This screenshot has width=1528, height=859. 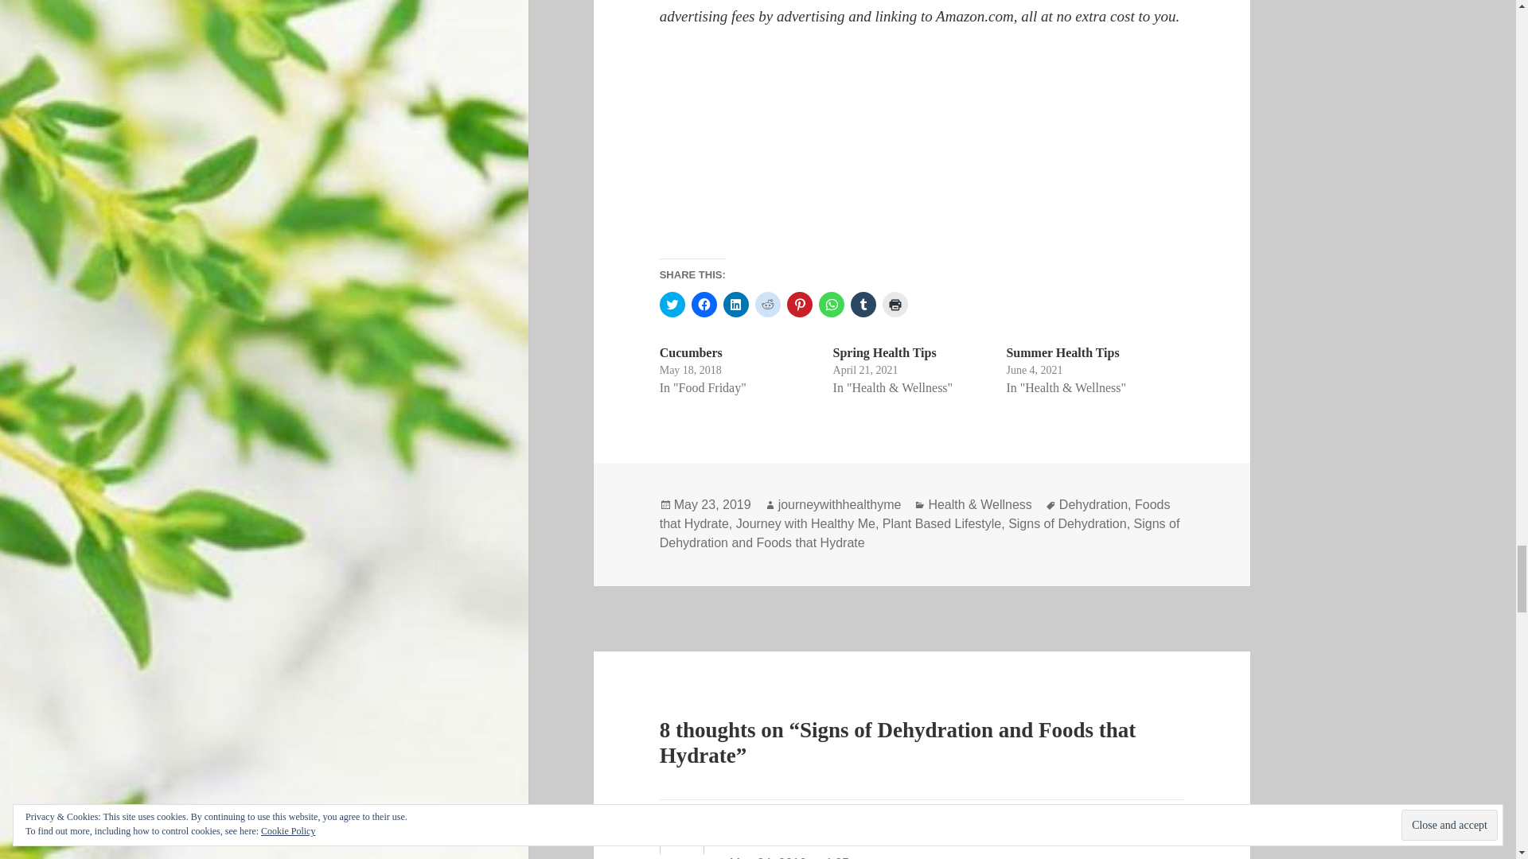 I want to click on Cucumbers, so click(x=691, y=353).